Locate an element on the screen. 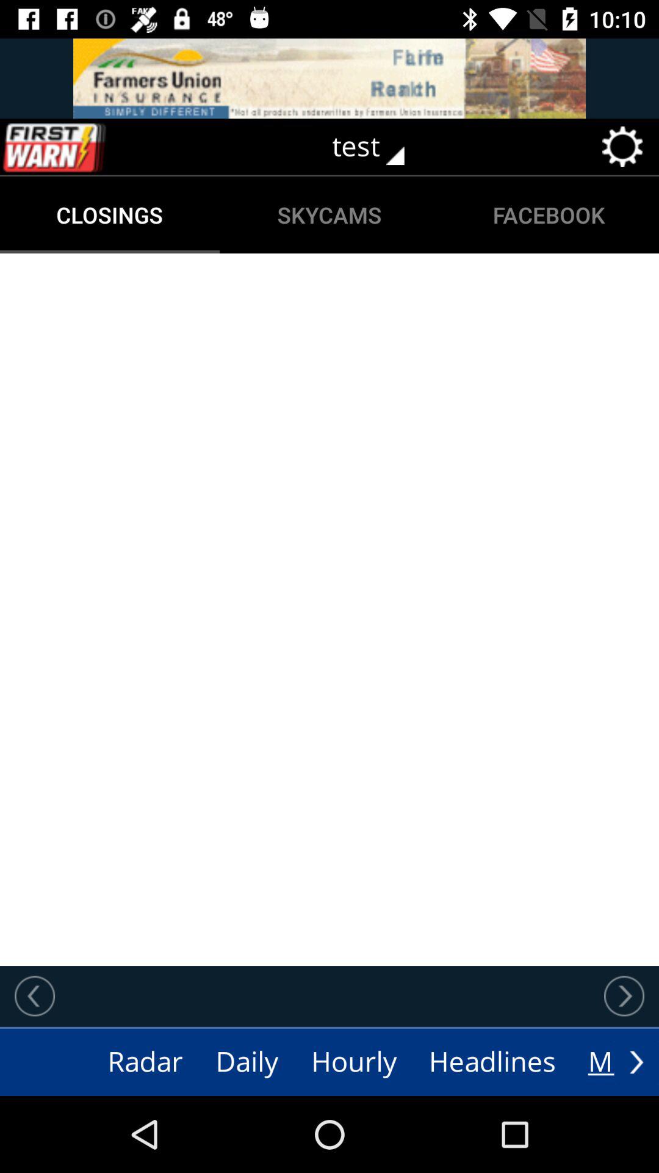 The image size is (659, 1173). a funcionalidade desta funo possibilita avanar is located at coordinates (624, 996).